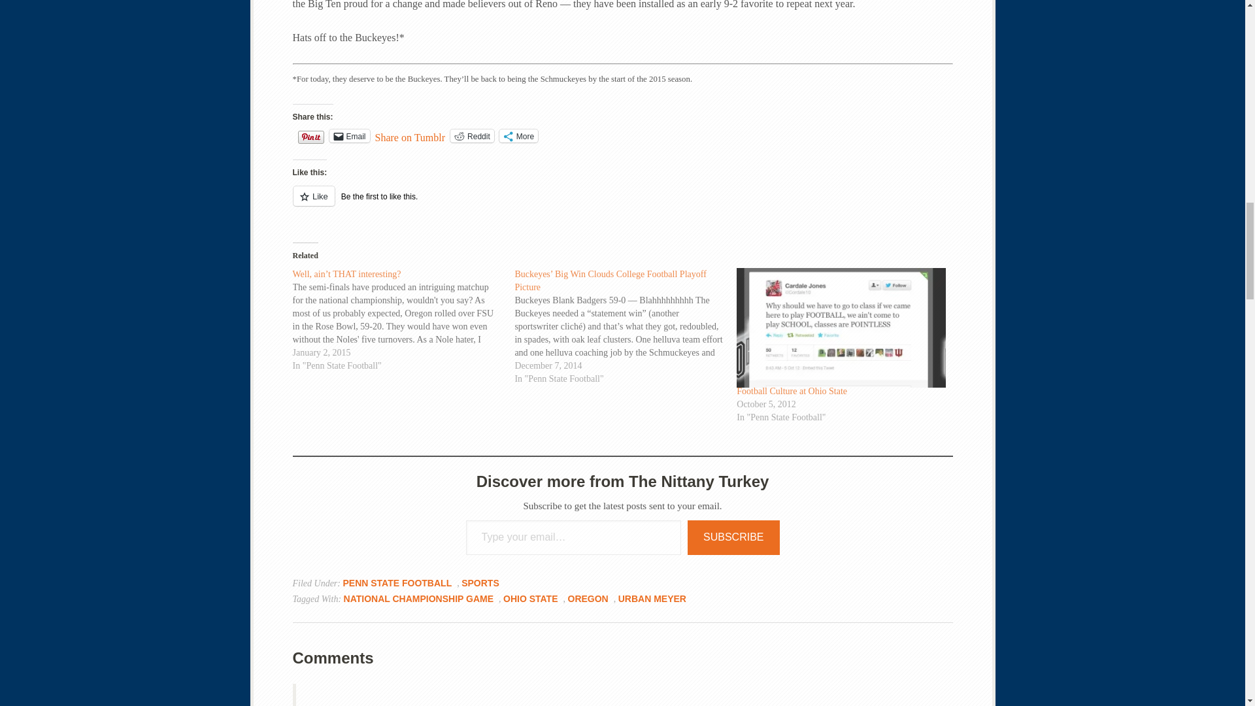 This screenshot has height=706, width=1255. What do you see at coordinates (397, 583) in the screenshot?
I see `PENN STATE FOOTBALL` at bounding box center [397, 583].